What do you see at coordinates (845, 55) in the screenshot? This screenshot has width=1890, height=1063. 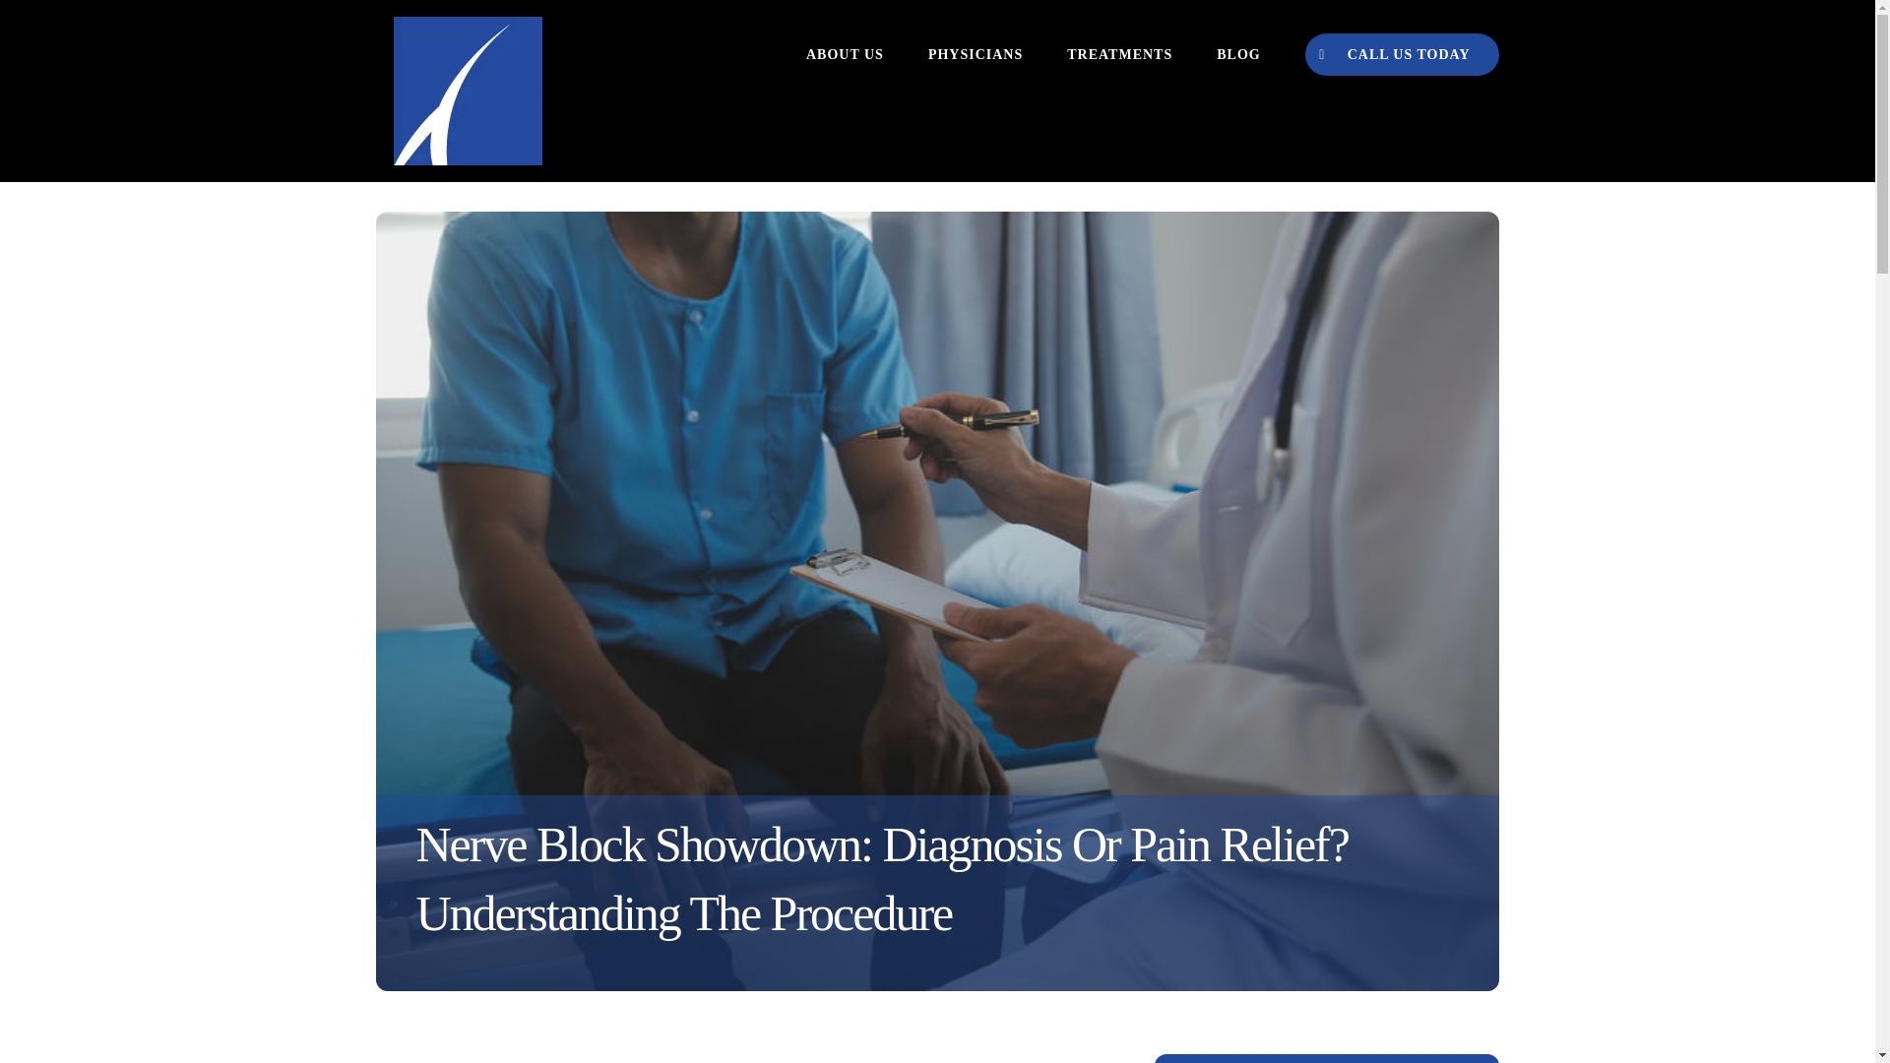 I see `ABOUT US` at bounding box center [845, 55].